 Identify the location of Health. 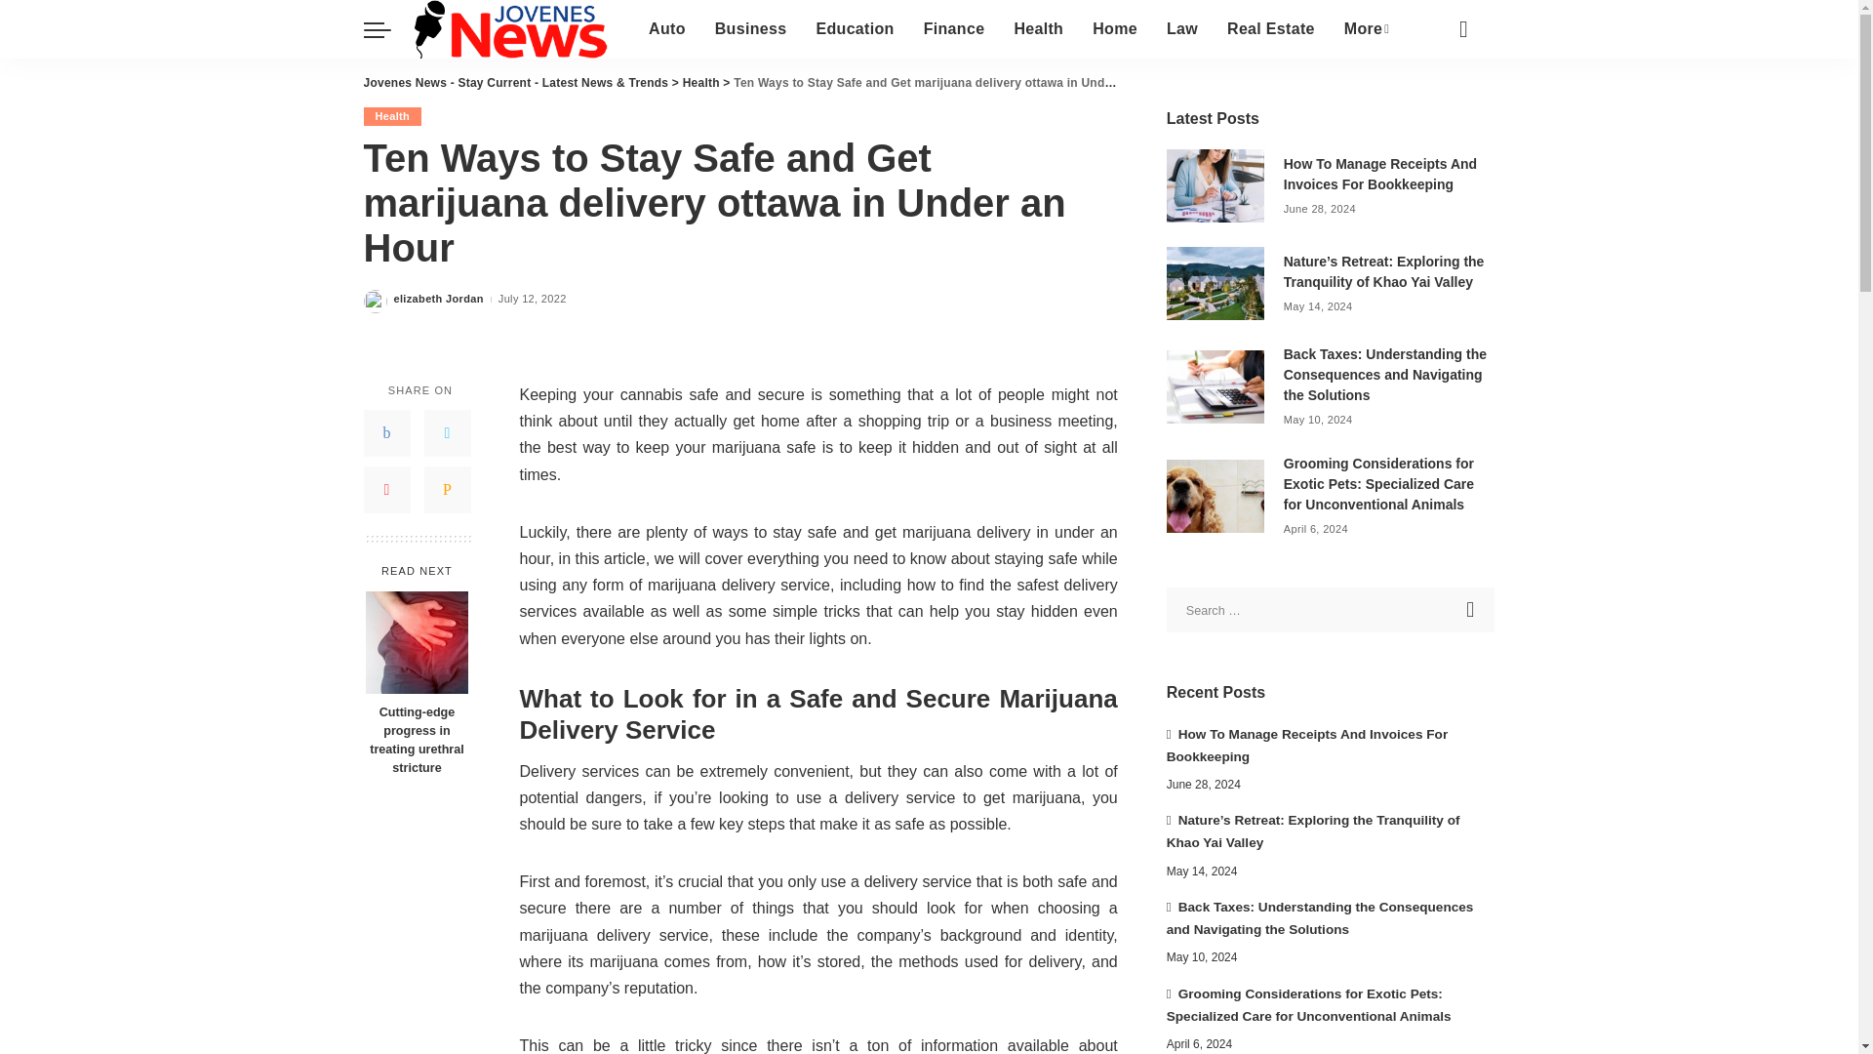
(700, 82).